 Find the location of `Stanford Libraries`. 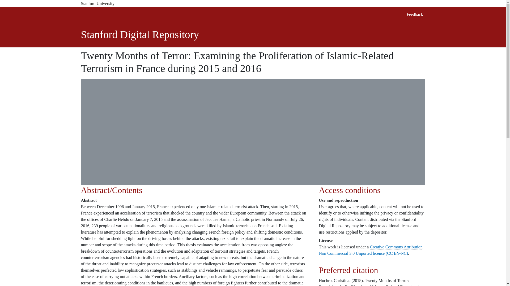

Stanford Libraries is located at coordinates (115, 14).